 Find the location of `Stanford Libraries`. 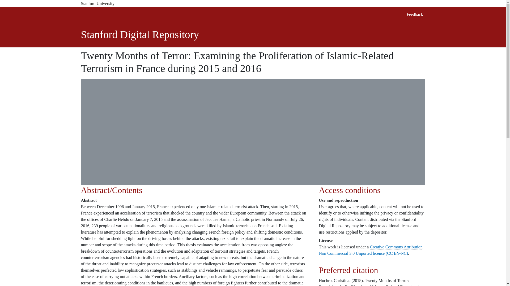

Stanford Libraries is located at coordinates (115, 14).